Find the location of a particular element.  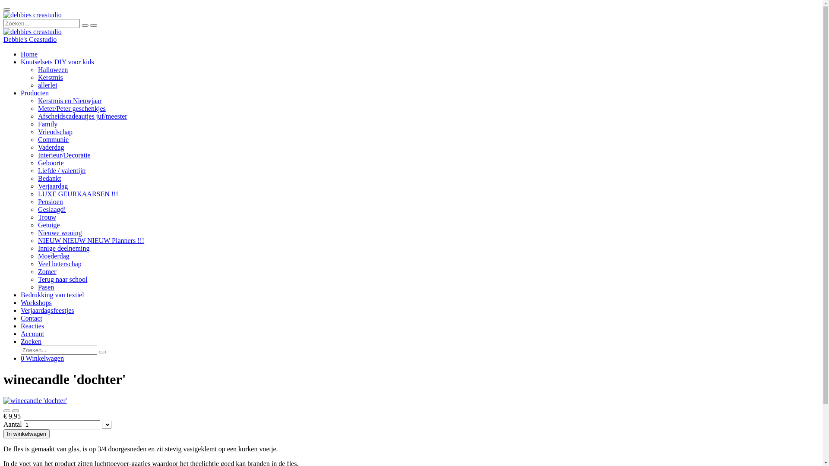

Veel beterschap is located at coordinates (60, 264).